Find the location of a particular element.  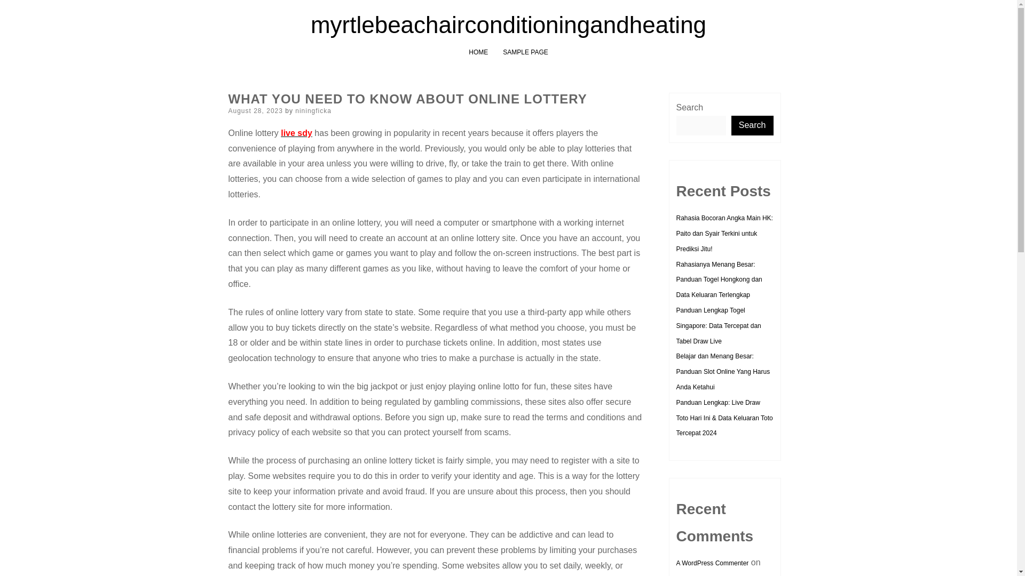

HOME is located at coordinates (478, 52).